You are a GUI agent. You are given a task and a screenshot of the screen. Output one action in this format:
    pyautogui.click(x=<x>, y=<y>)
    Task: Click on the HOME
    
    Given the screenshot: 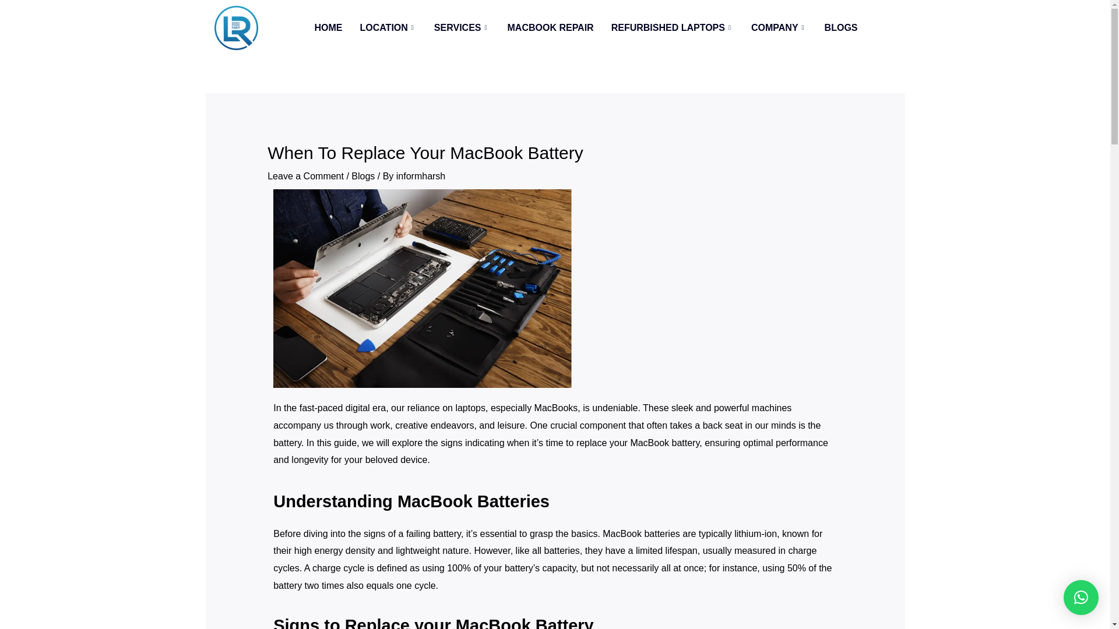 What is the action you would take?
    pyautogui.click(x=328, y=27)
    